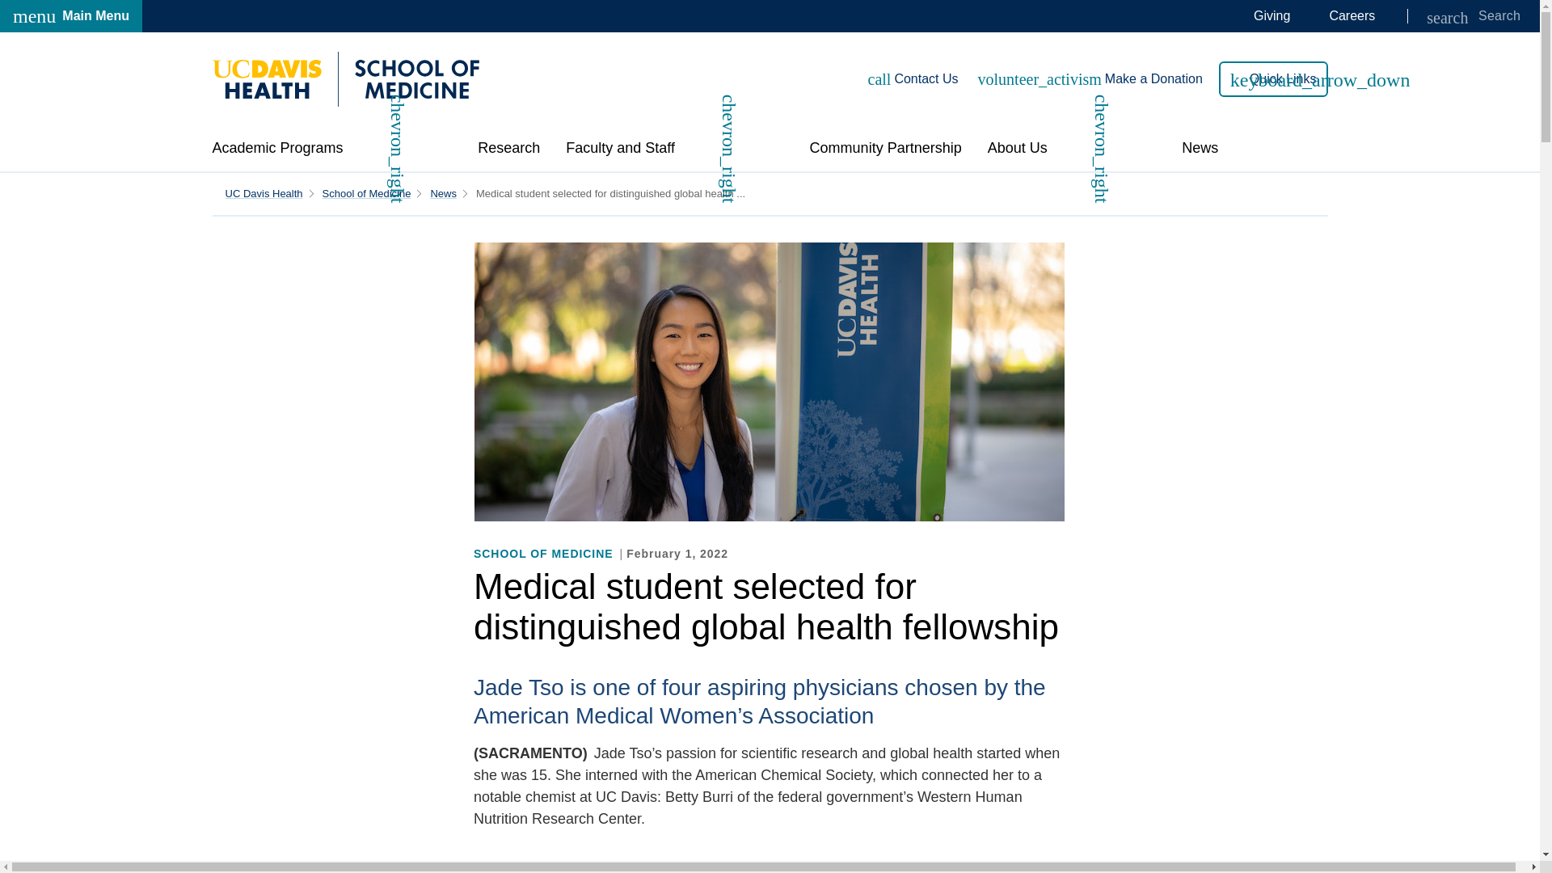 The height and width of the screenshot is (873, 1552). I want to click on Research, so click(509, 148).